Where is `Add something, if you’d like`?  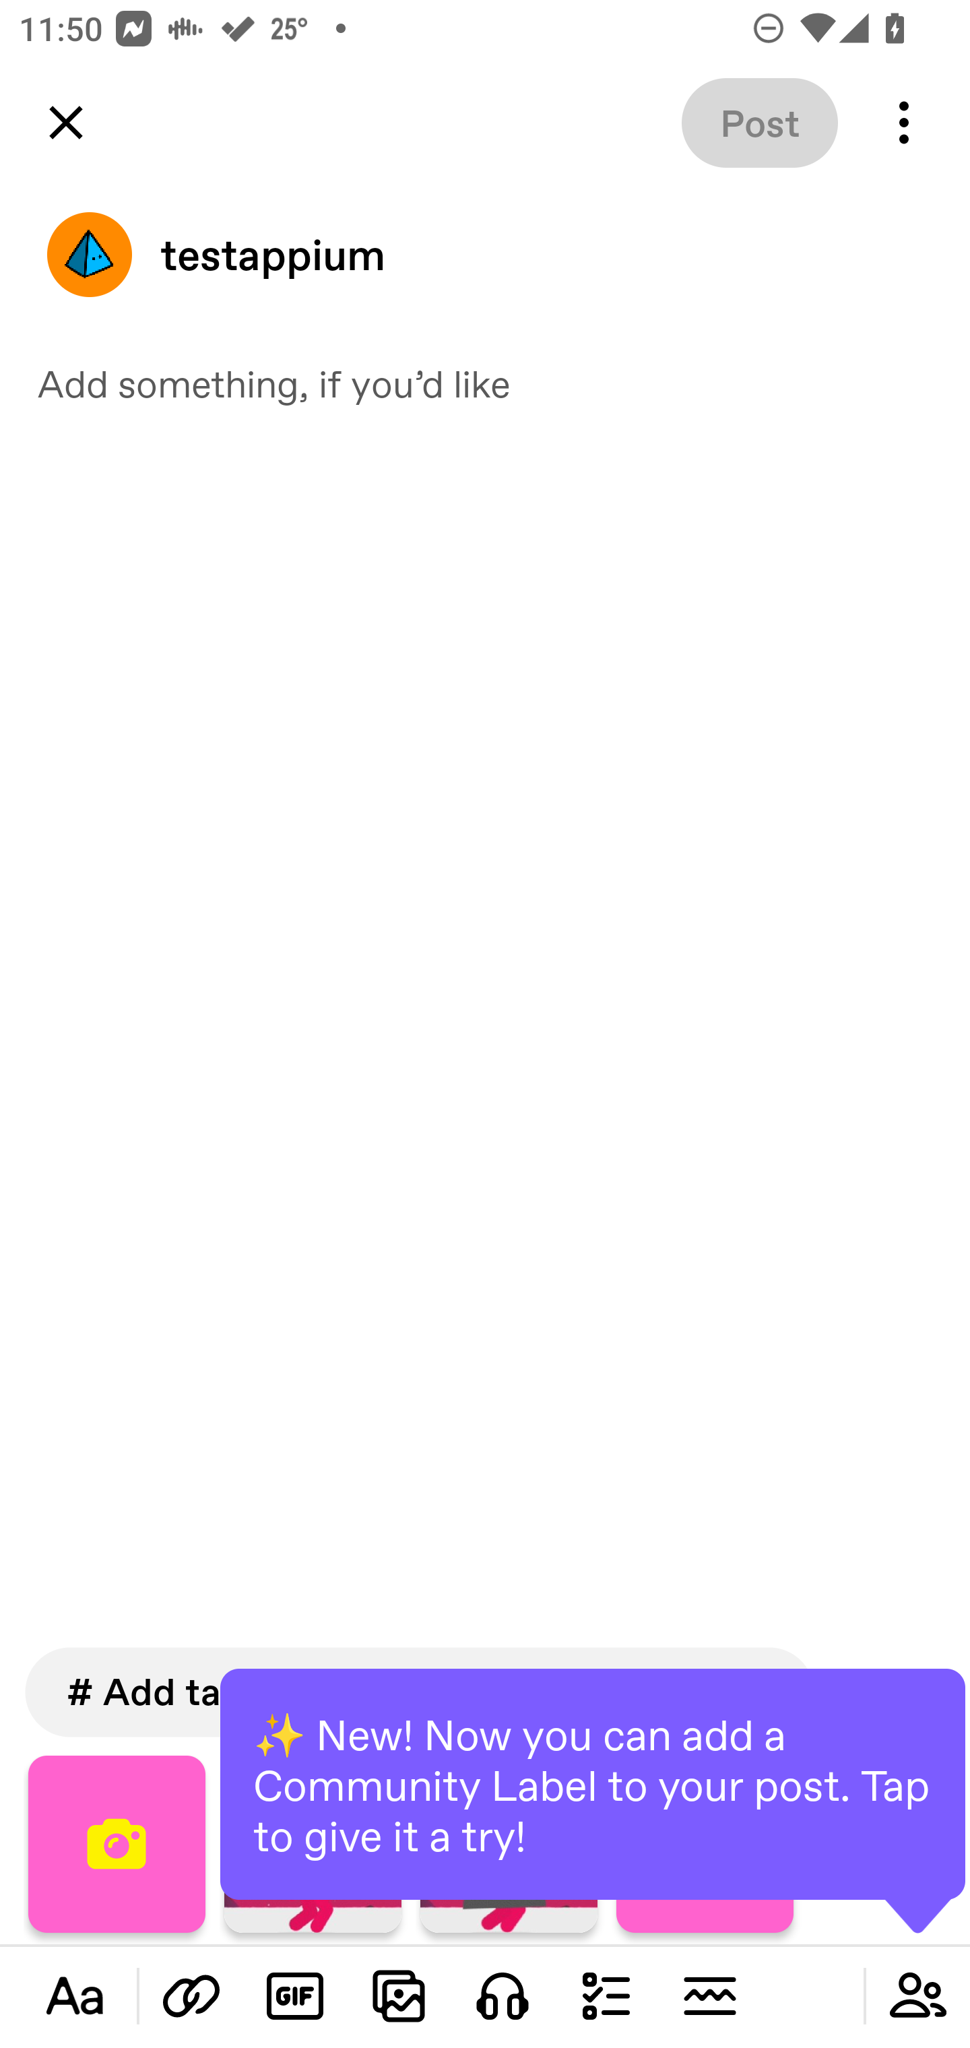 Add something, if you’d like is located at coordinates (485, 383).